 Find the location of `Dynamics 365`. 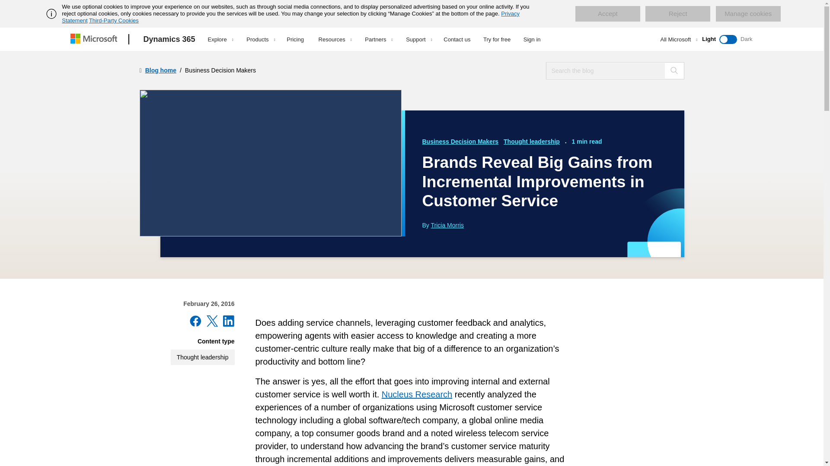

Dynamics 365 is located at coordinates (169, 39).